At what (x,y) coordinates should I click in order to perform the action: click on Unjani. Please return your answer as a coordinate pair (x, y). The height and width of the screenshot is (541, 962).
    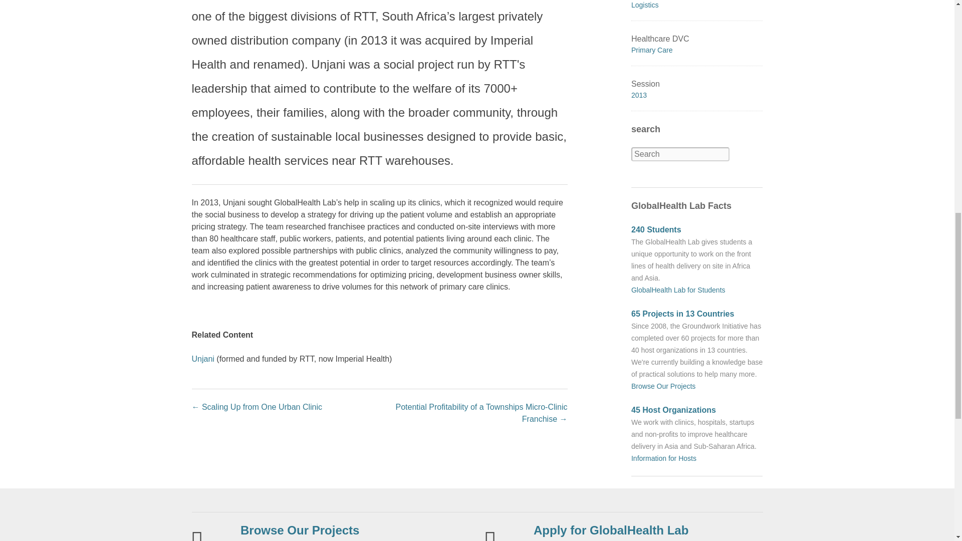
    Looking at the image, I should click on (202, 359).